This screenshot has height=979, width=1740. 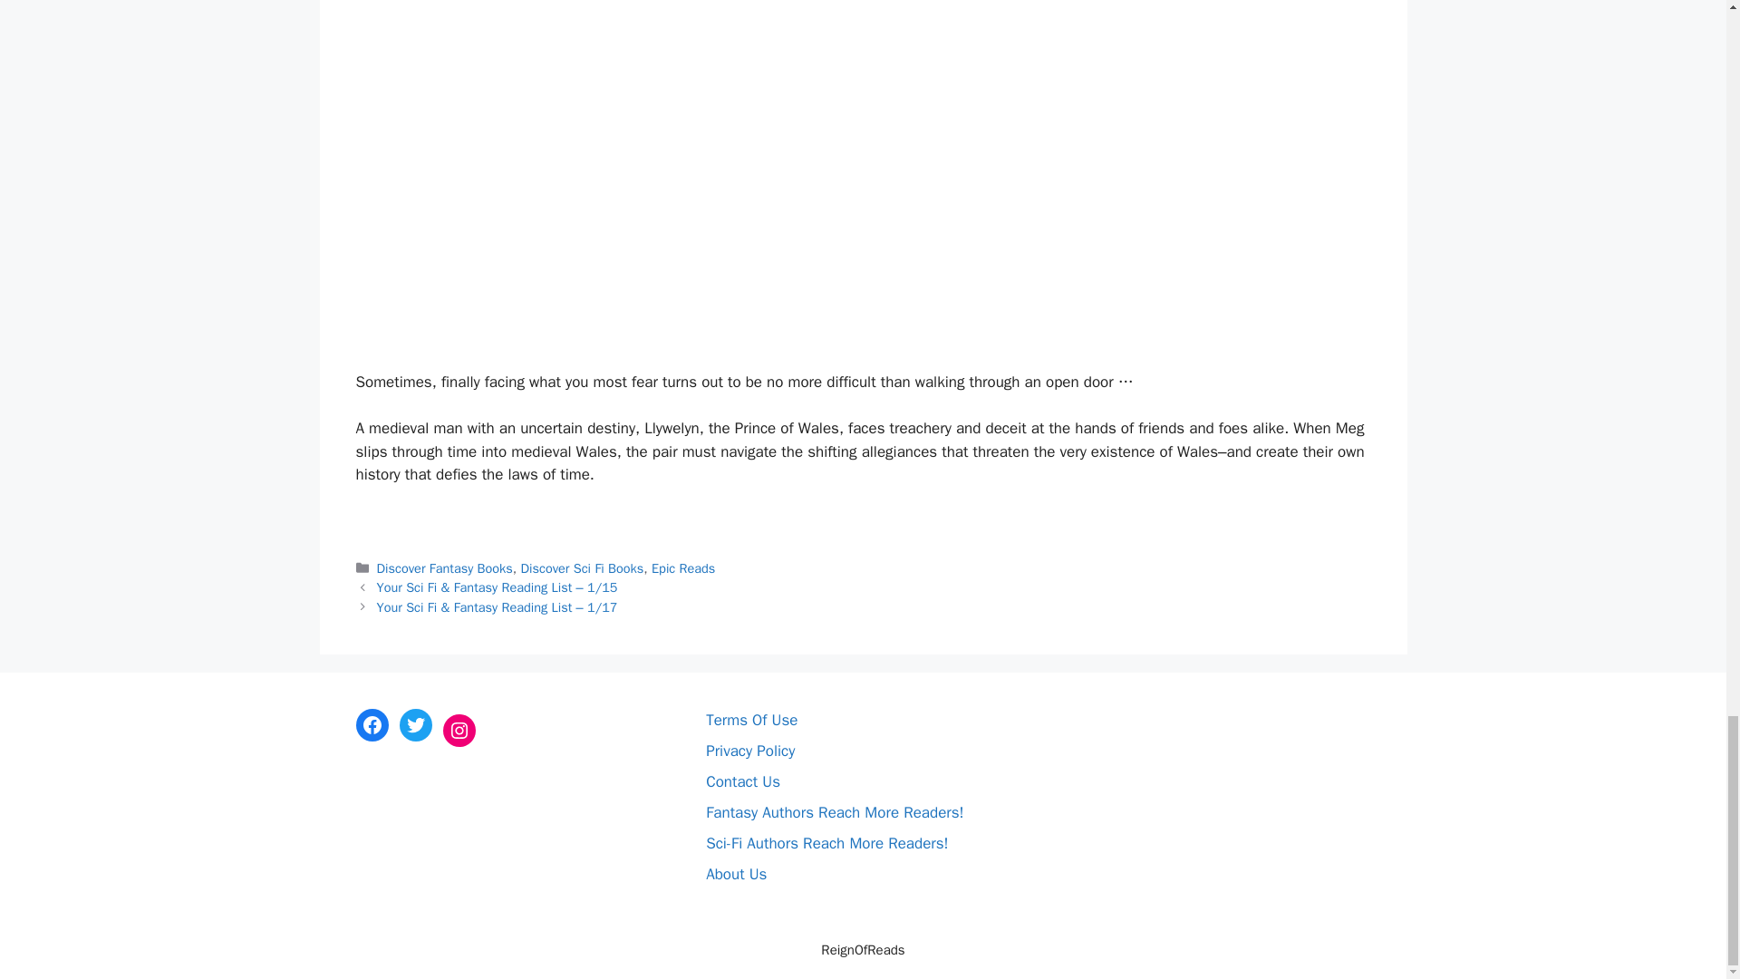 I want to click on Epic Reads, so click(x=683, y=567).